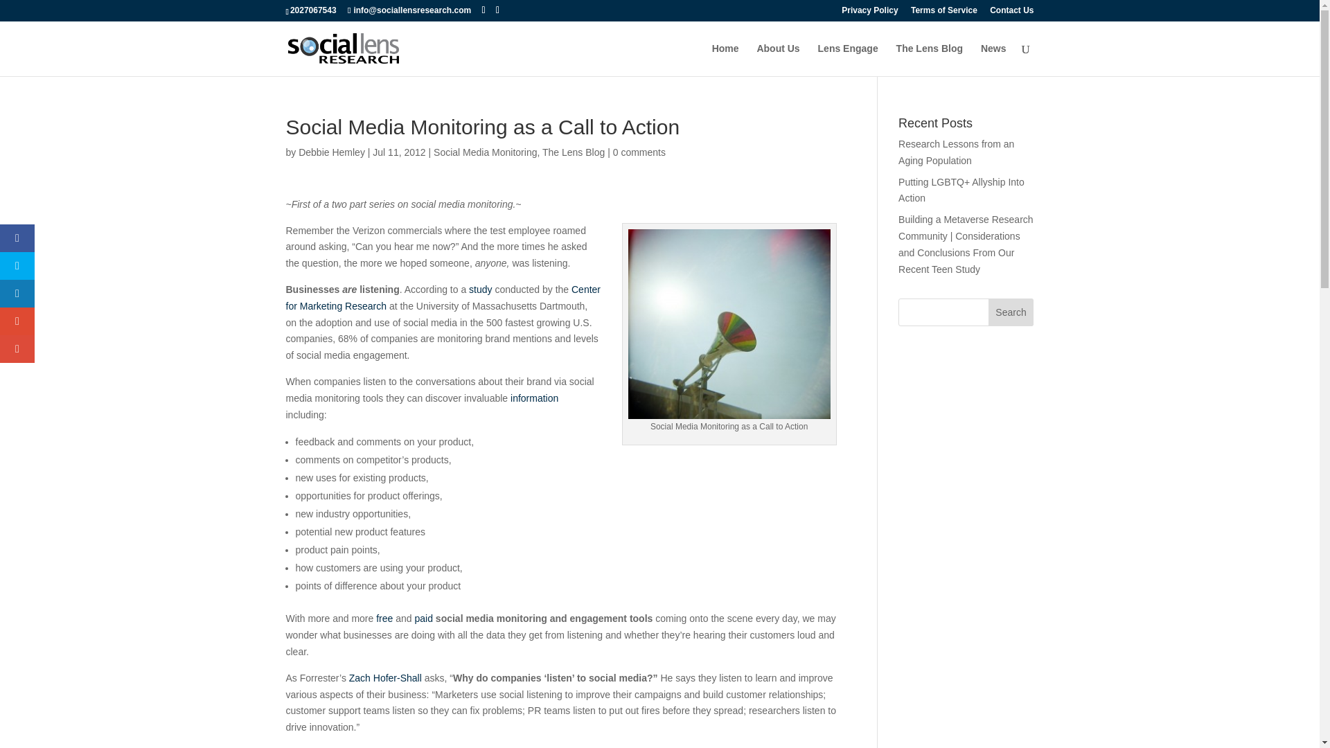  I want to click on 0 comments, so click(639, 152).